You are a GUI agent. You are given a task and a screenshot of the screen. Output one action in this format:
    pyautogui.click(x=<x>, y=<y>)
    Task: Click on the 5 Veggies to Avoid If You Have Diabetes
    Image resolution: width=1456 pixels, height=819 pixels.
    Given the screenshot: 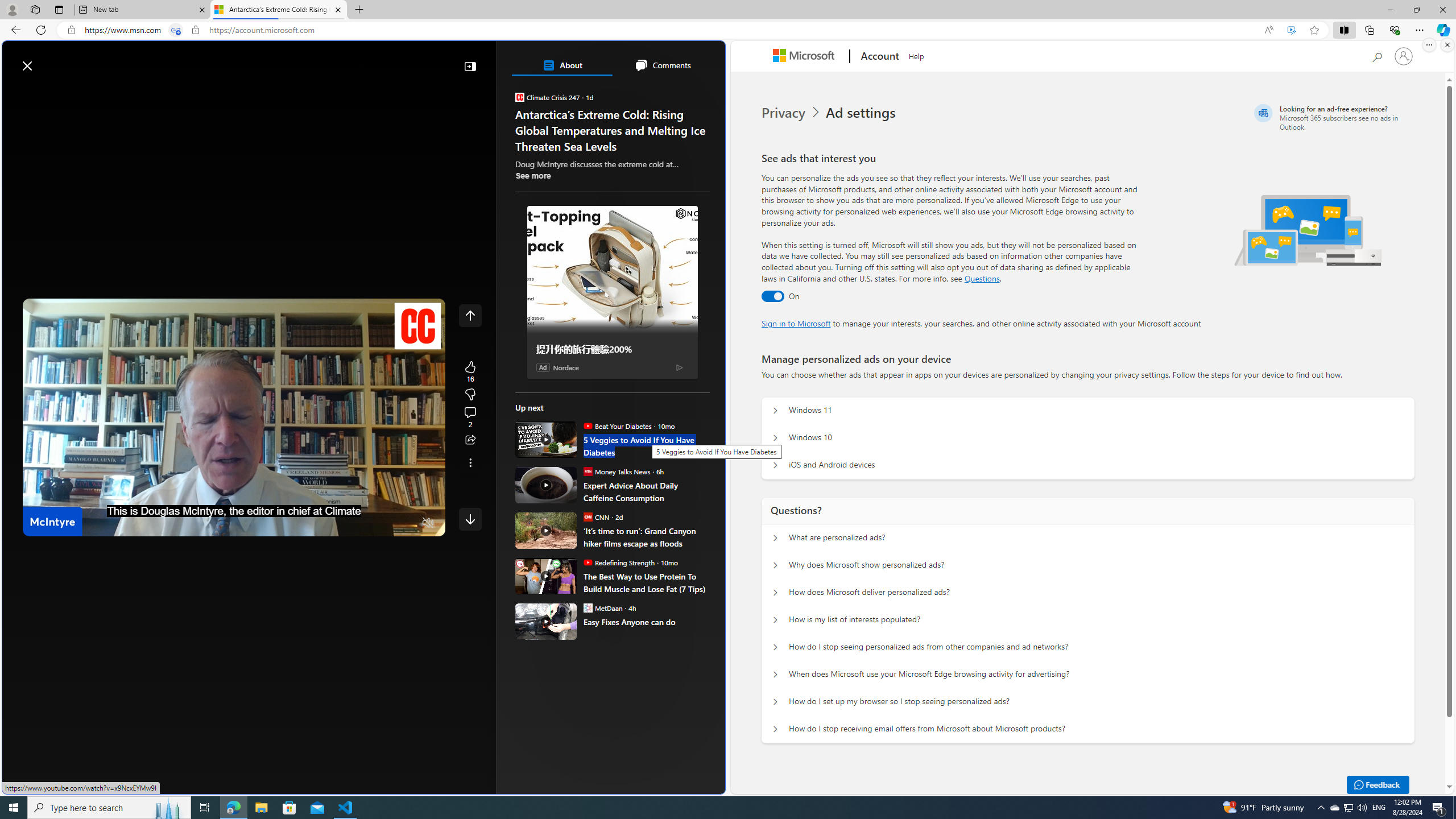 What is the action you would take?
    pyautogui.click(x=646, y=446)
    